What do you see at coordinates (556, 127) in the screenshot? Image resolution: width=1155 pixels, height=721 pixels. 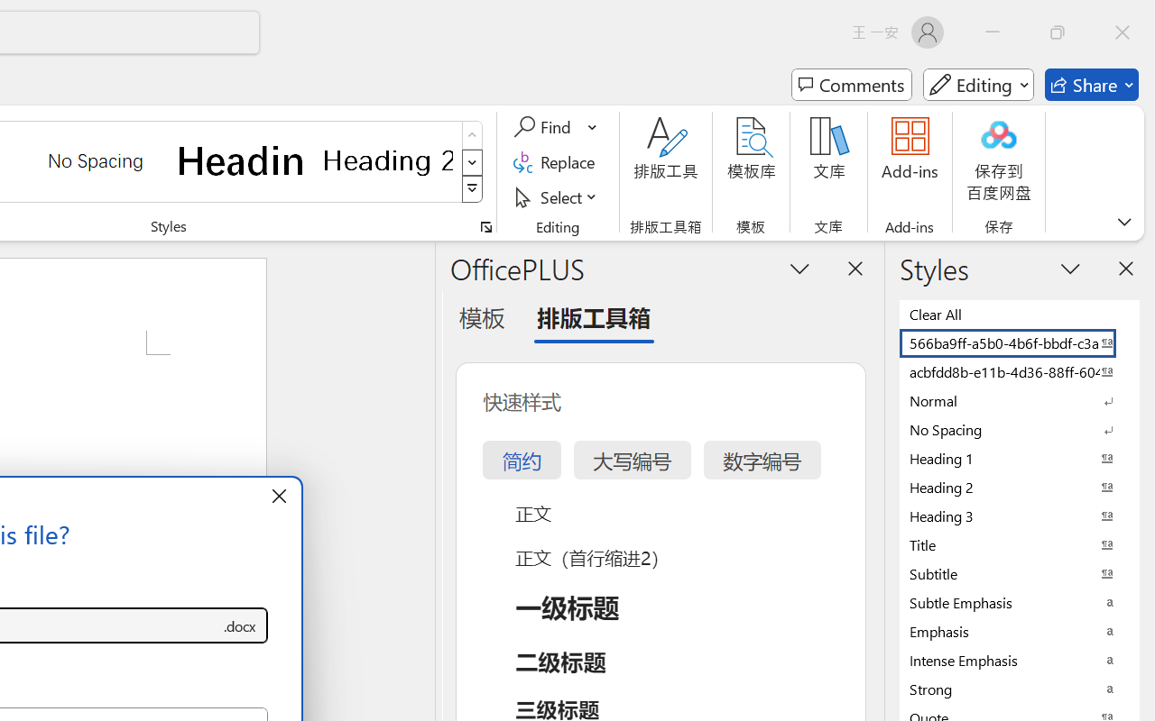 I see `Find` at bounding box center [556, 127].